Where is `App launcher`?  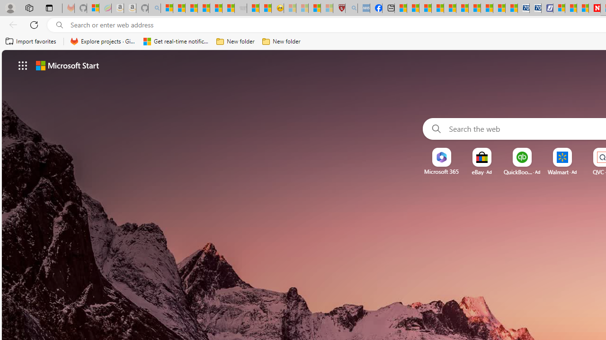 App launcher is located at coordinates (23, 65).